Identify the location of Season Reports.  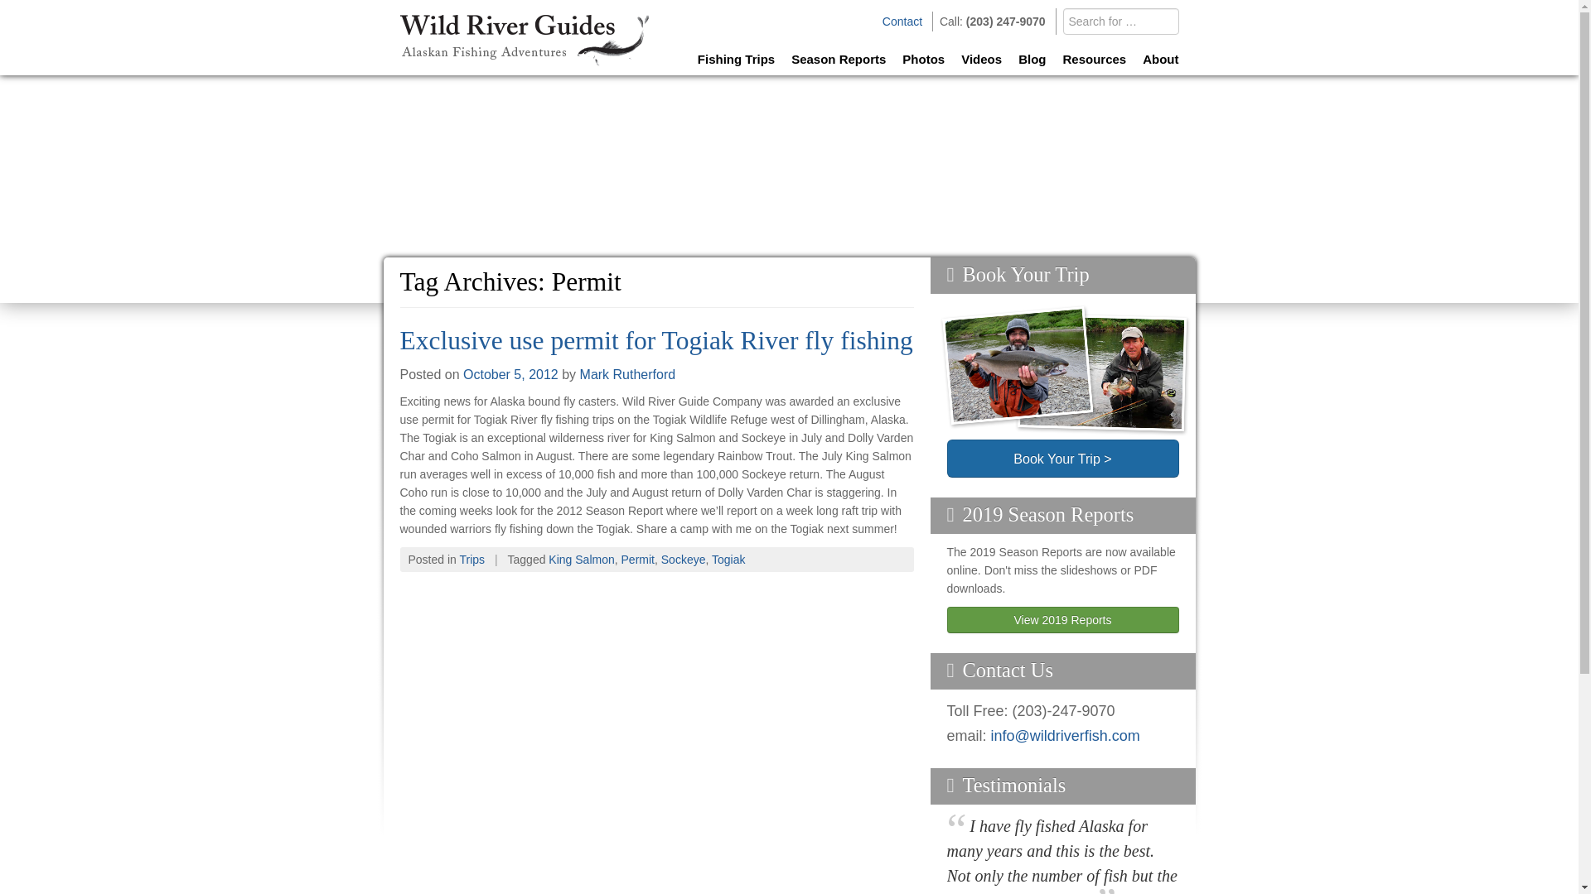
(839, 58).